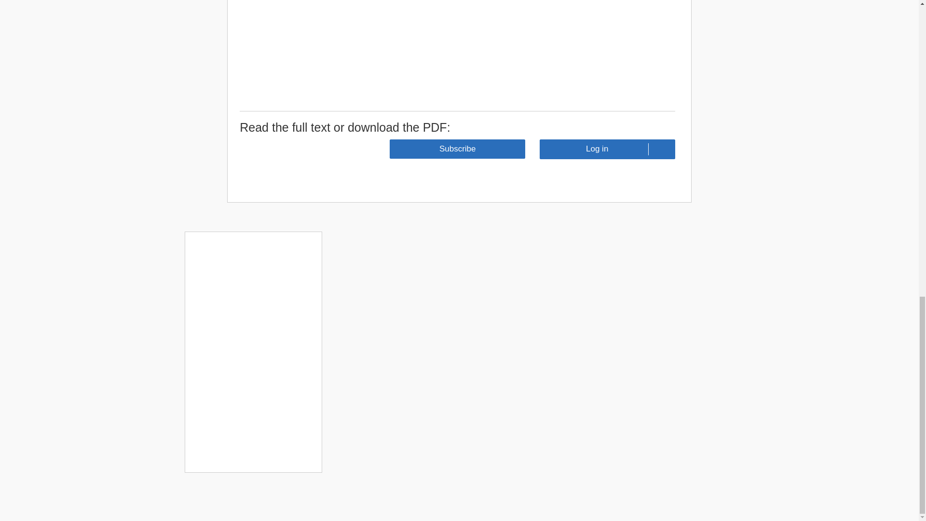 The image size is (926, 521). I want to click on careers widget, so click(253, 352).